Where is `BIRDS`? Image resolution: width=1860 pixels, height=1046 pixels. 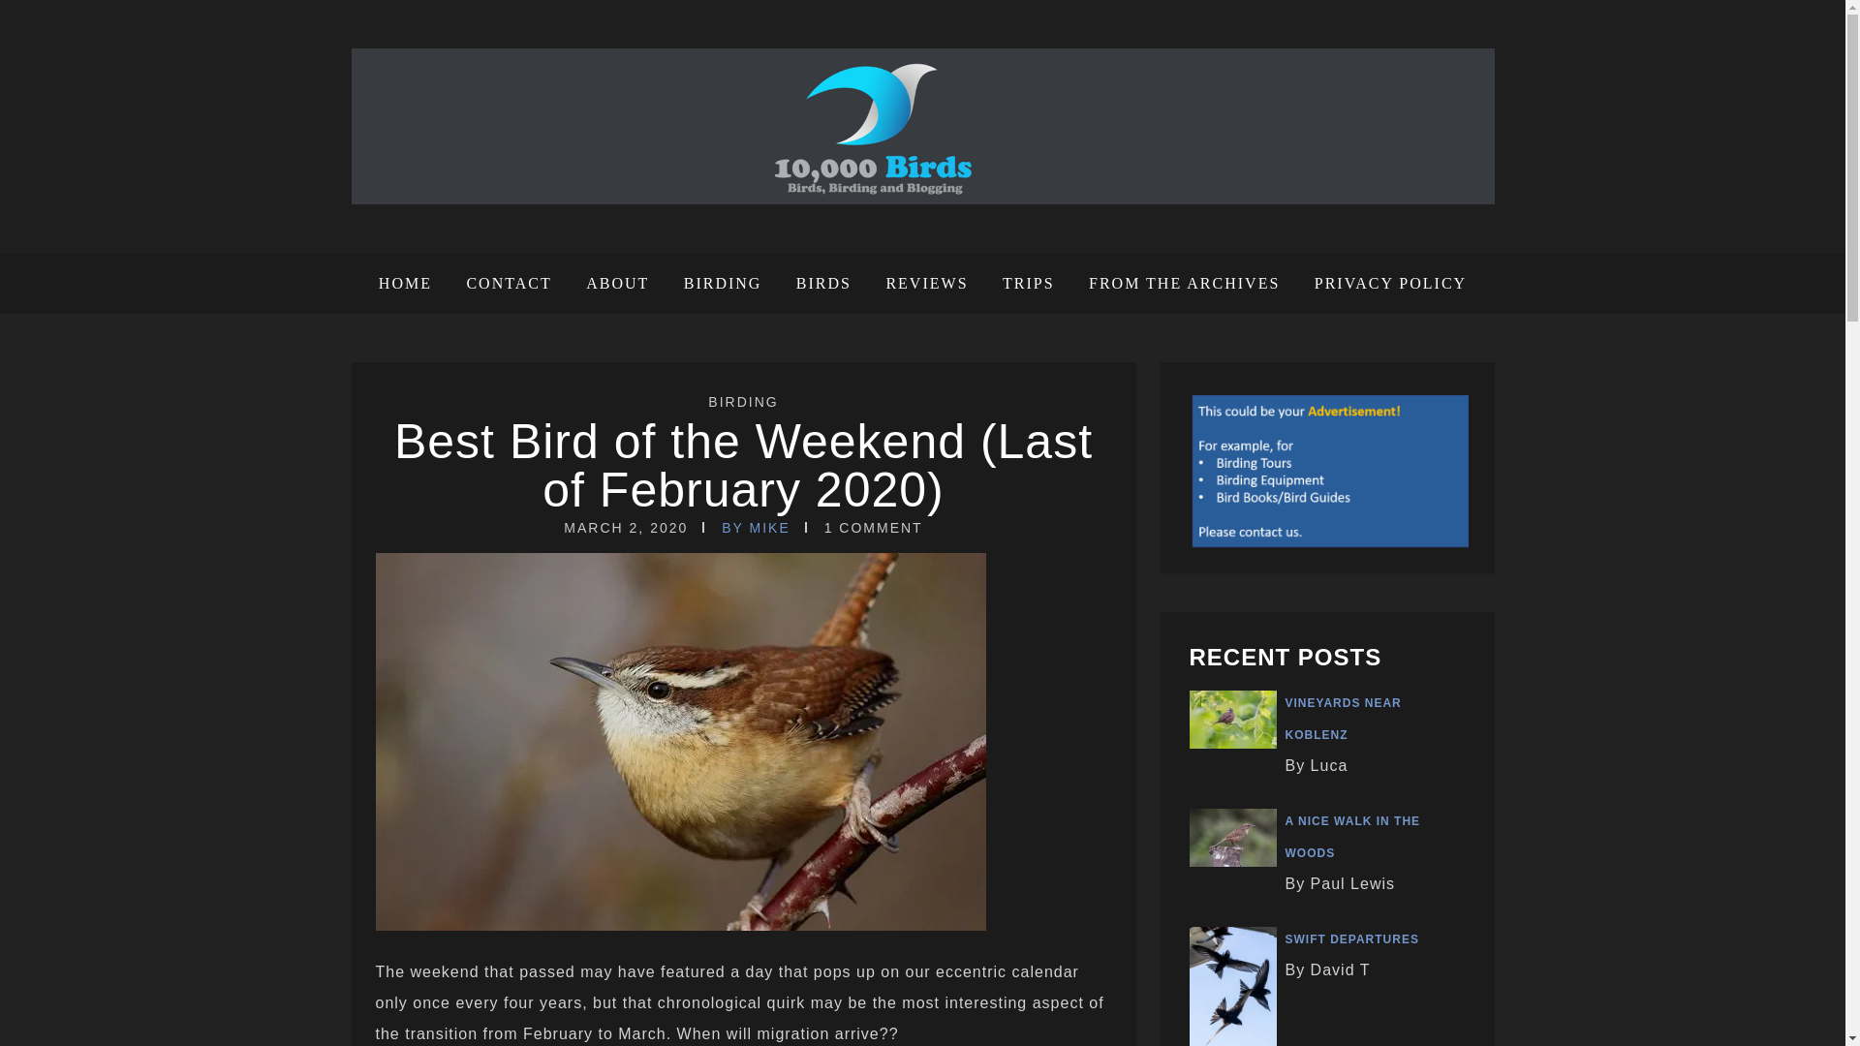 BIRDS is located at coordinates (823, 284).